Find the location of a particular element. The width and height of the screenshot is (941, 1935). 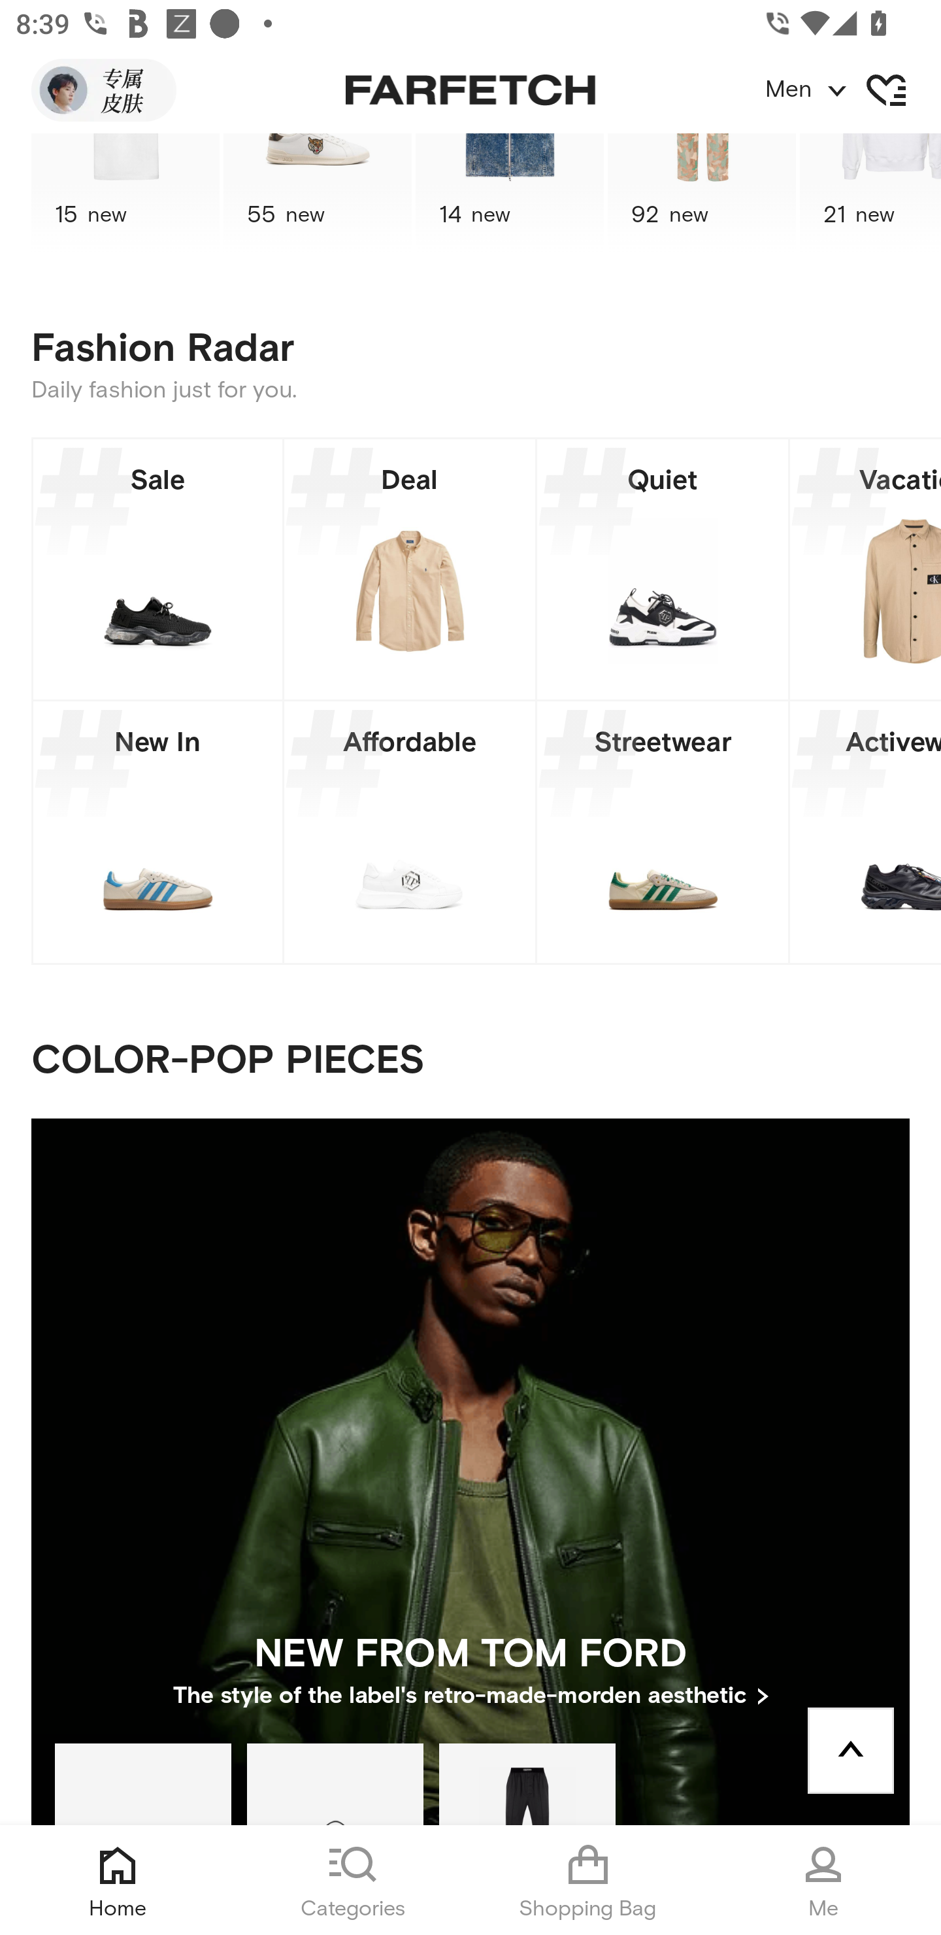

Streetwear is located at coordinates (663, 832).